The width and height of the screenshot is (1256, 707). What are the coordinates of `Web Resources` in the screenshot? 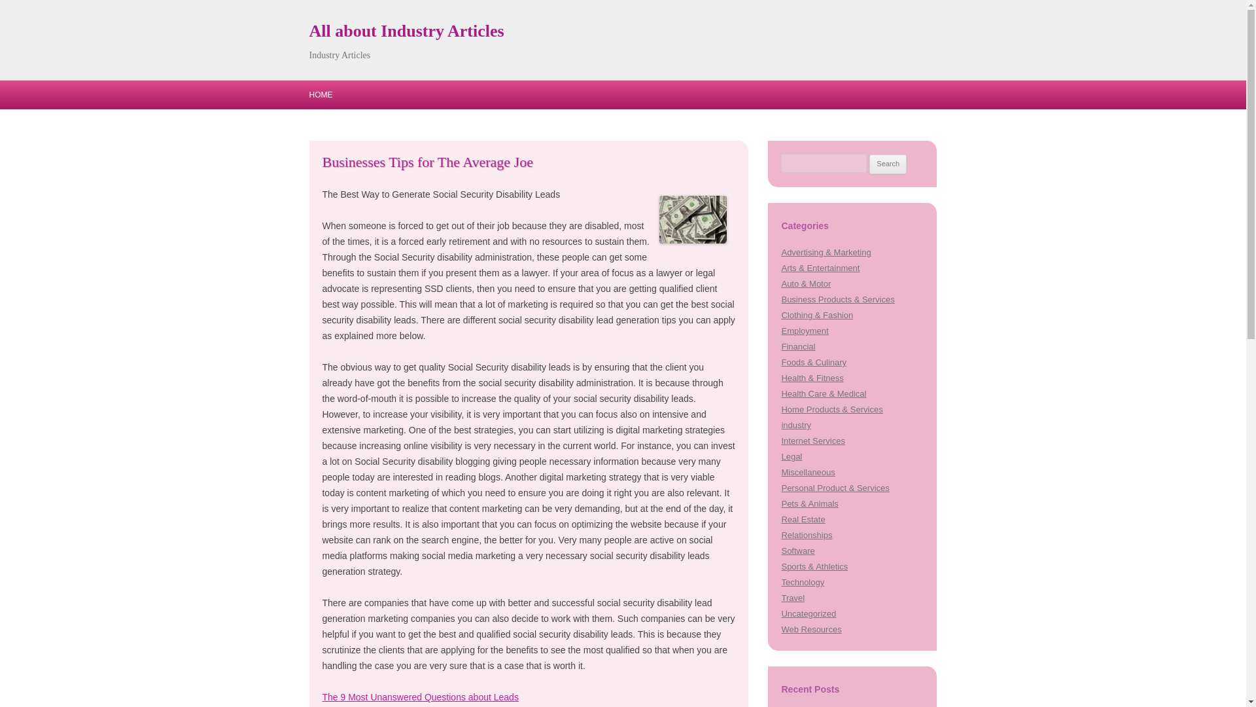 It's located at (811, 628).